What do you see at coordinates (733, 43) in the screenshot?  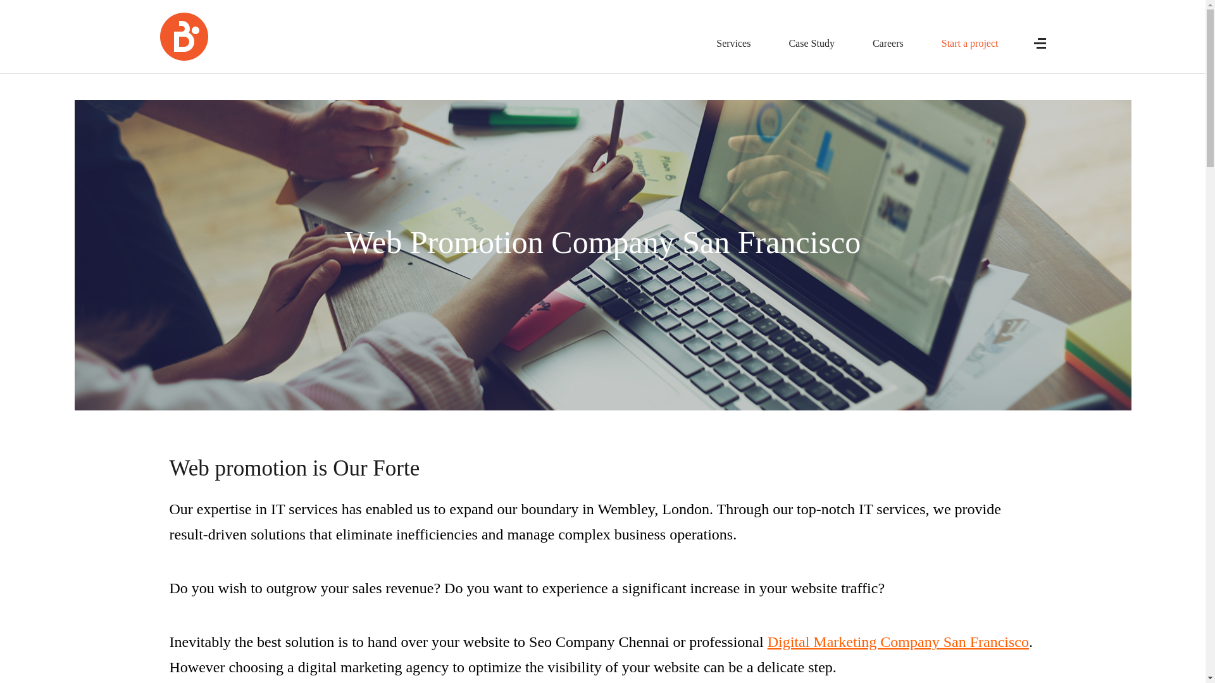 I see `Services` at bounding box center [733, 43].